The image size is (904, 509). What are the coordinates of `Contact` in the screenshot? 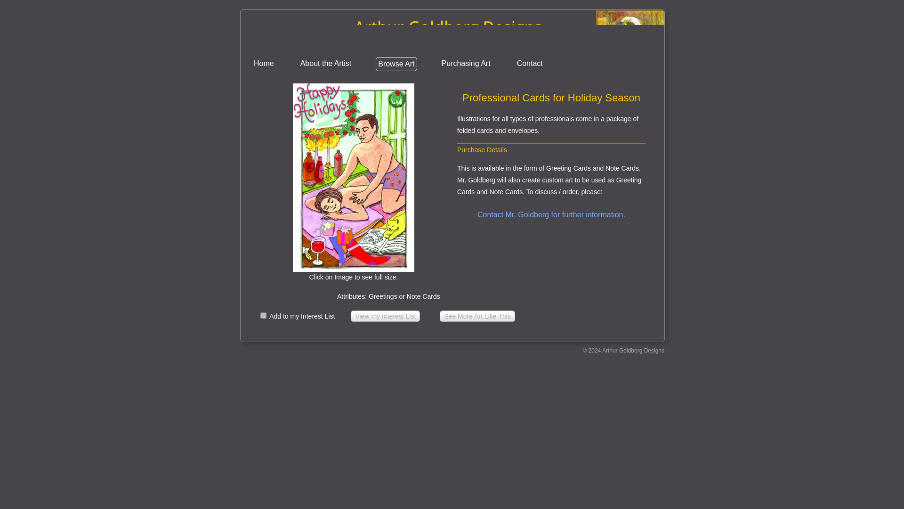 It's located at (530, 63).